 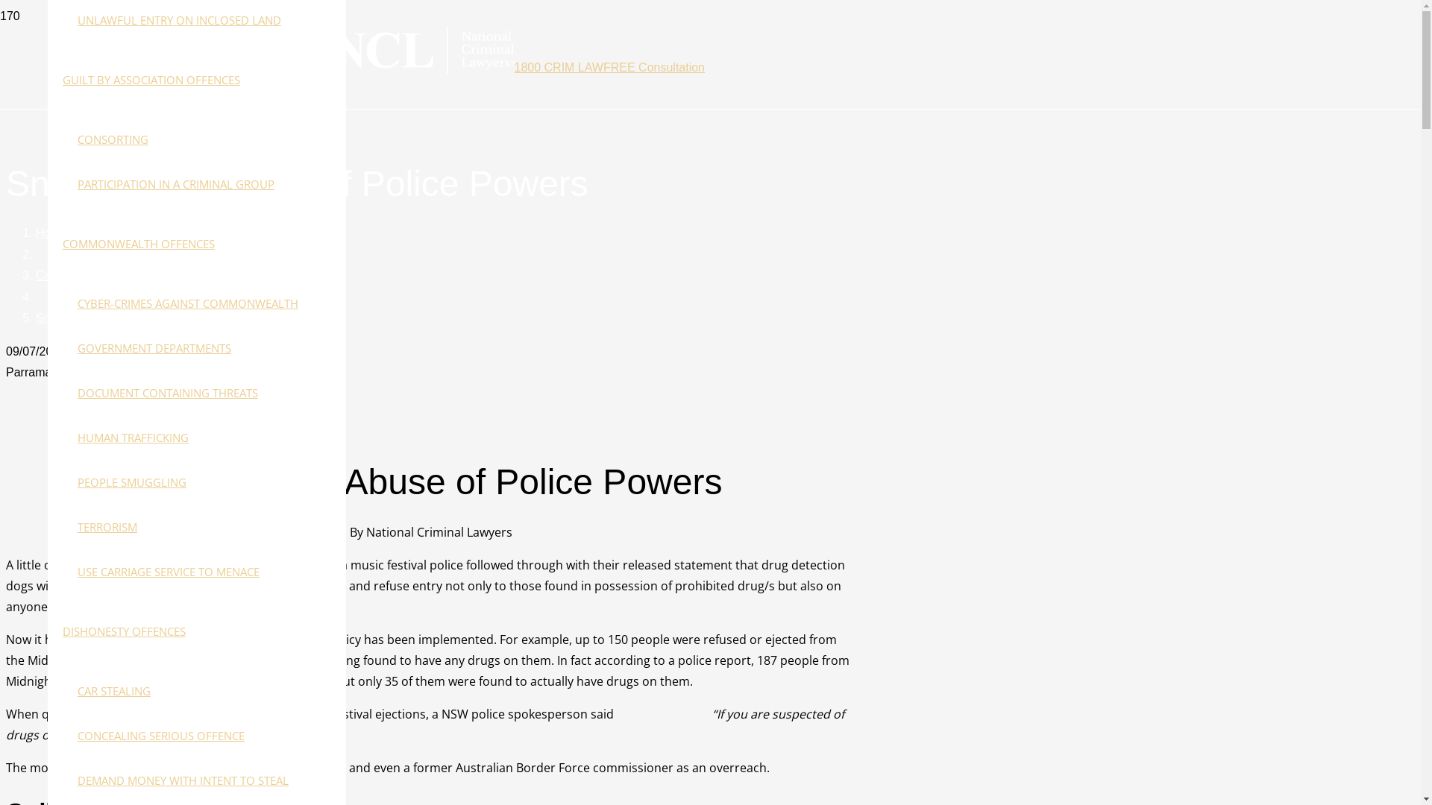 What do you see at coordinates (188, 326) in the screenshot?
I see `CYBER-CRIMES AGAINST COMMONWEALTH GOVERNMENT DEPARTMENTS` at bounding box center [188, 326].